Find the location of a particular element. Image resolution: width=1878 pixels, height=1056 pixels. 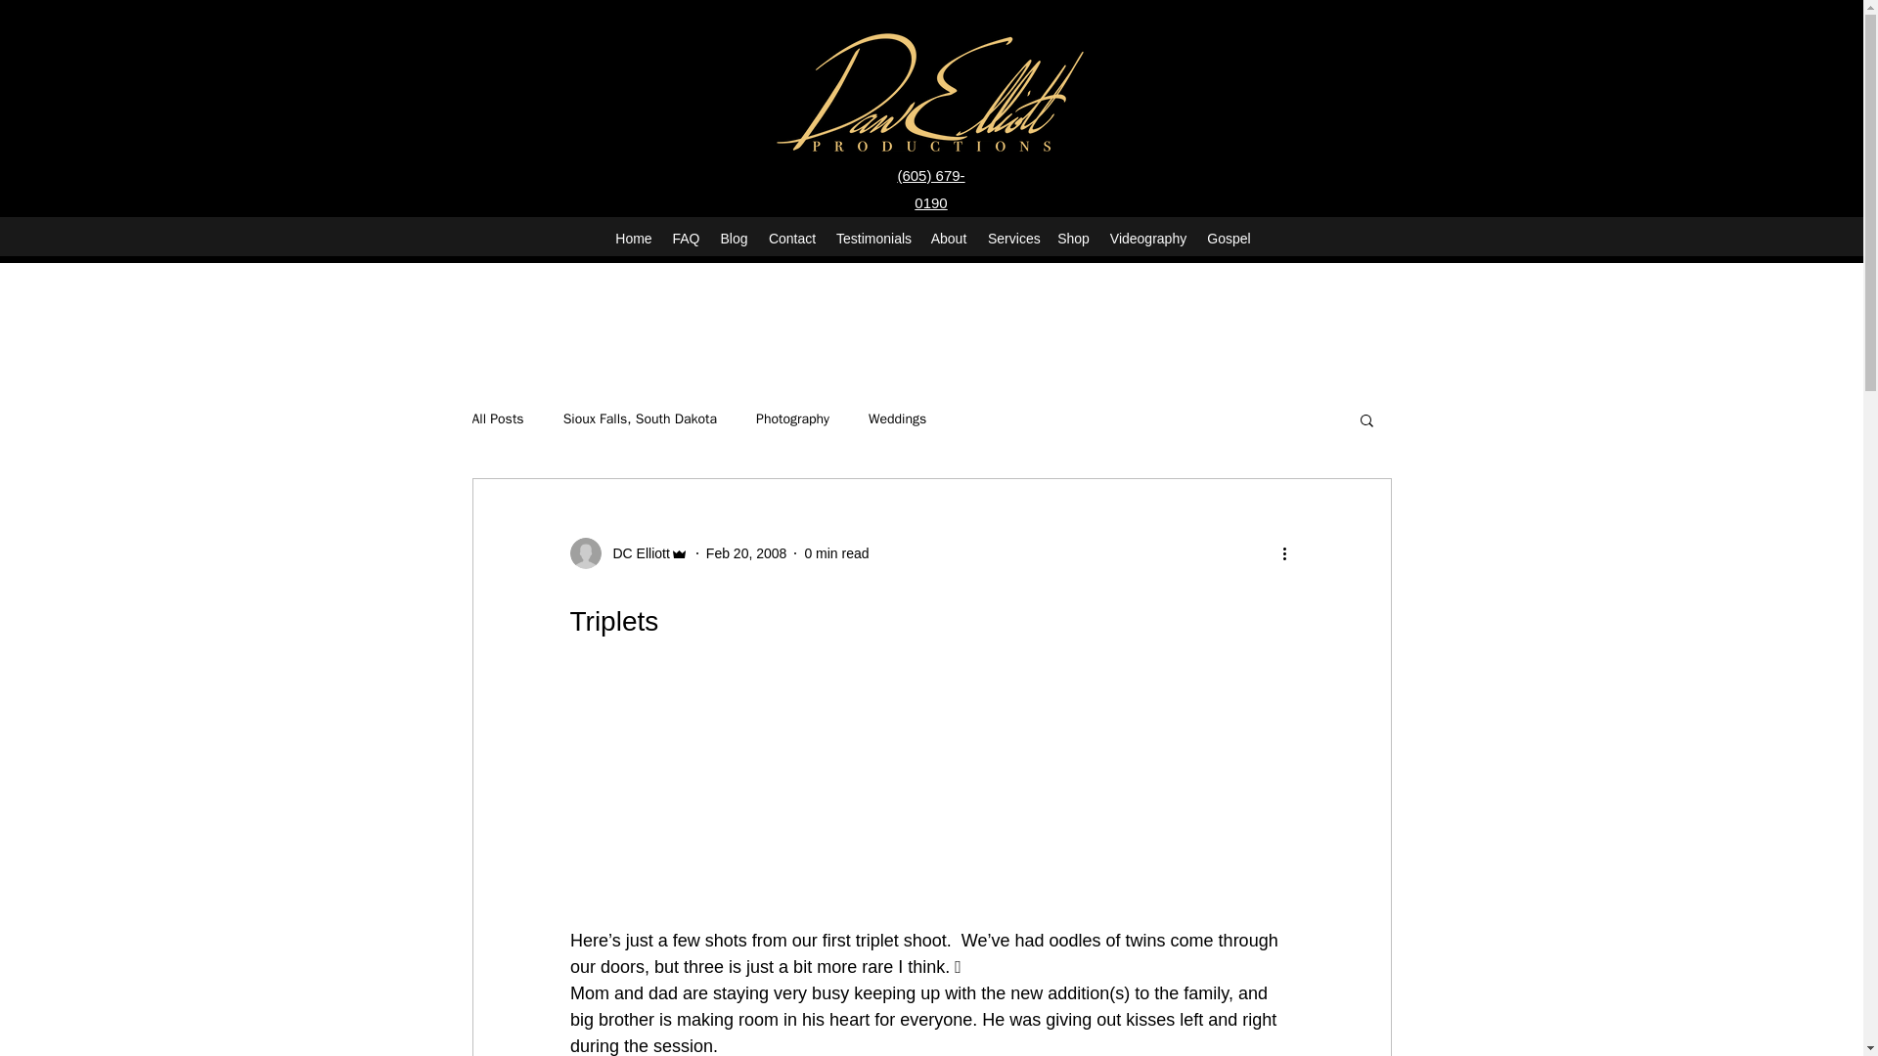

Feb 20, 2008 is located at coordinates (745, 553).